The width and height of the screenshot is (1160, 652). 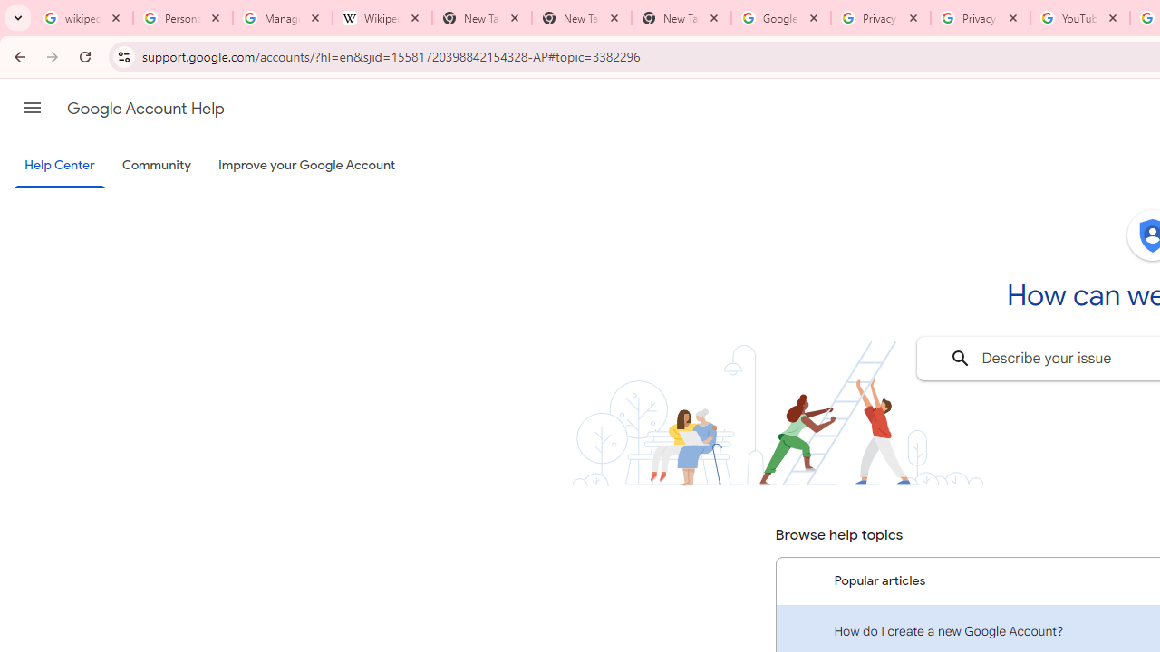 What do you see at coordinates (145, 109) in the screenshot?
I see `Google Account Help` at bounding box center [145, 109].